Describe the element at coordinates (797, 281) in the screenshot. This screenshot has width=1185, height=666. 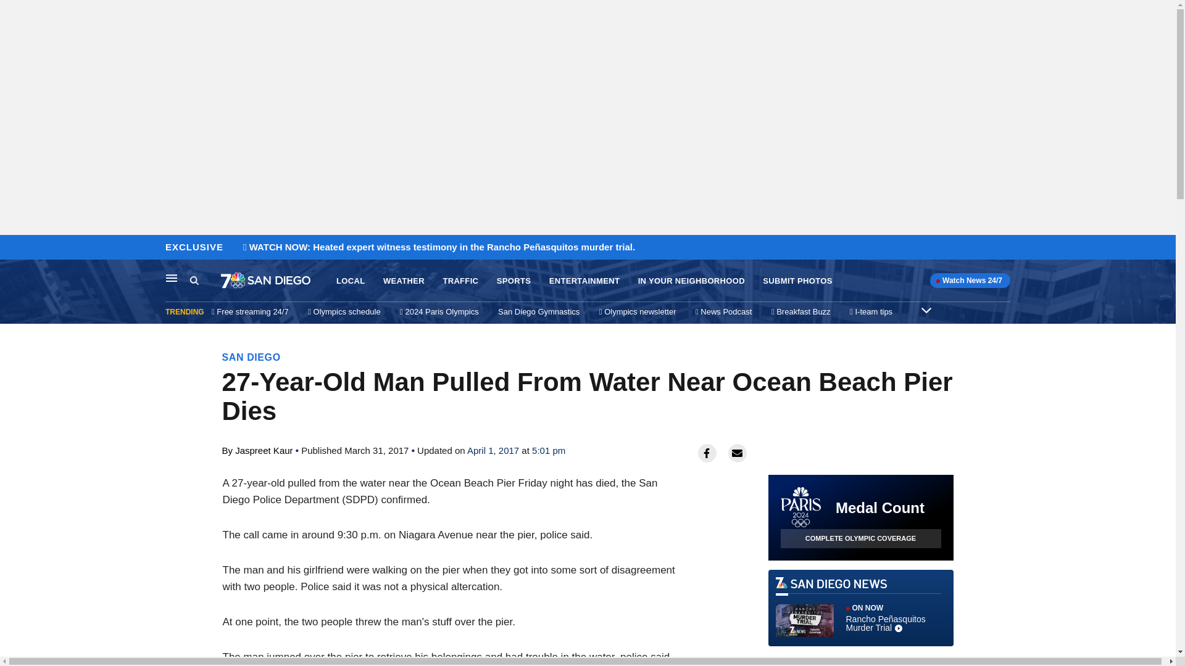
I see `SUBMIT PHOTOS` at that location.